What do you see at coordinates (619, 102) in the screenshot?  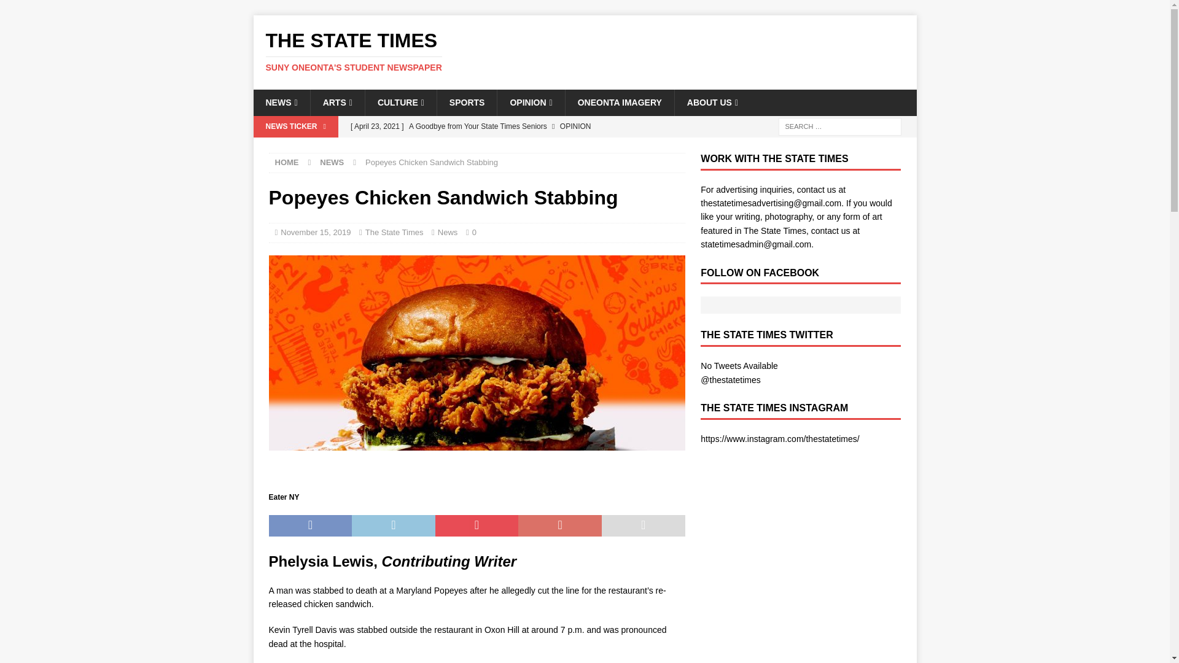 I see `ONEONTA IMAGERY` at bounding box center [619, 102].